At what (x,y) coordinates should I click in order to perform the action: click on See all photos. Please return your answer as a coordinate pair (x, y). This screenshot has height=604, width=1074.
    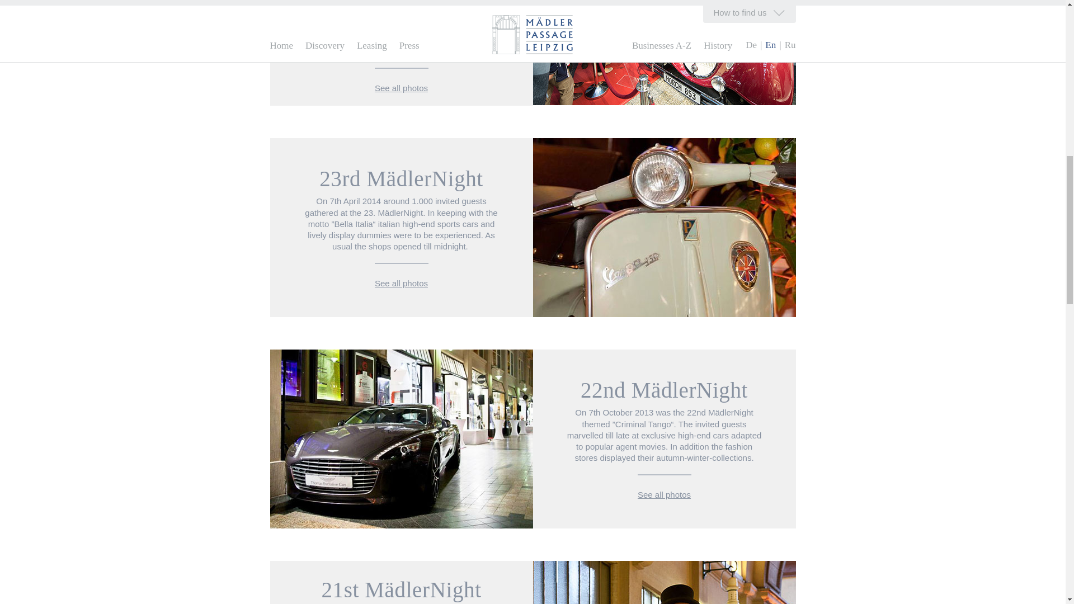
    Looking at the image, I should click on (664, 494).